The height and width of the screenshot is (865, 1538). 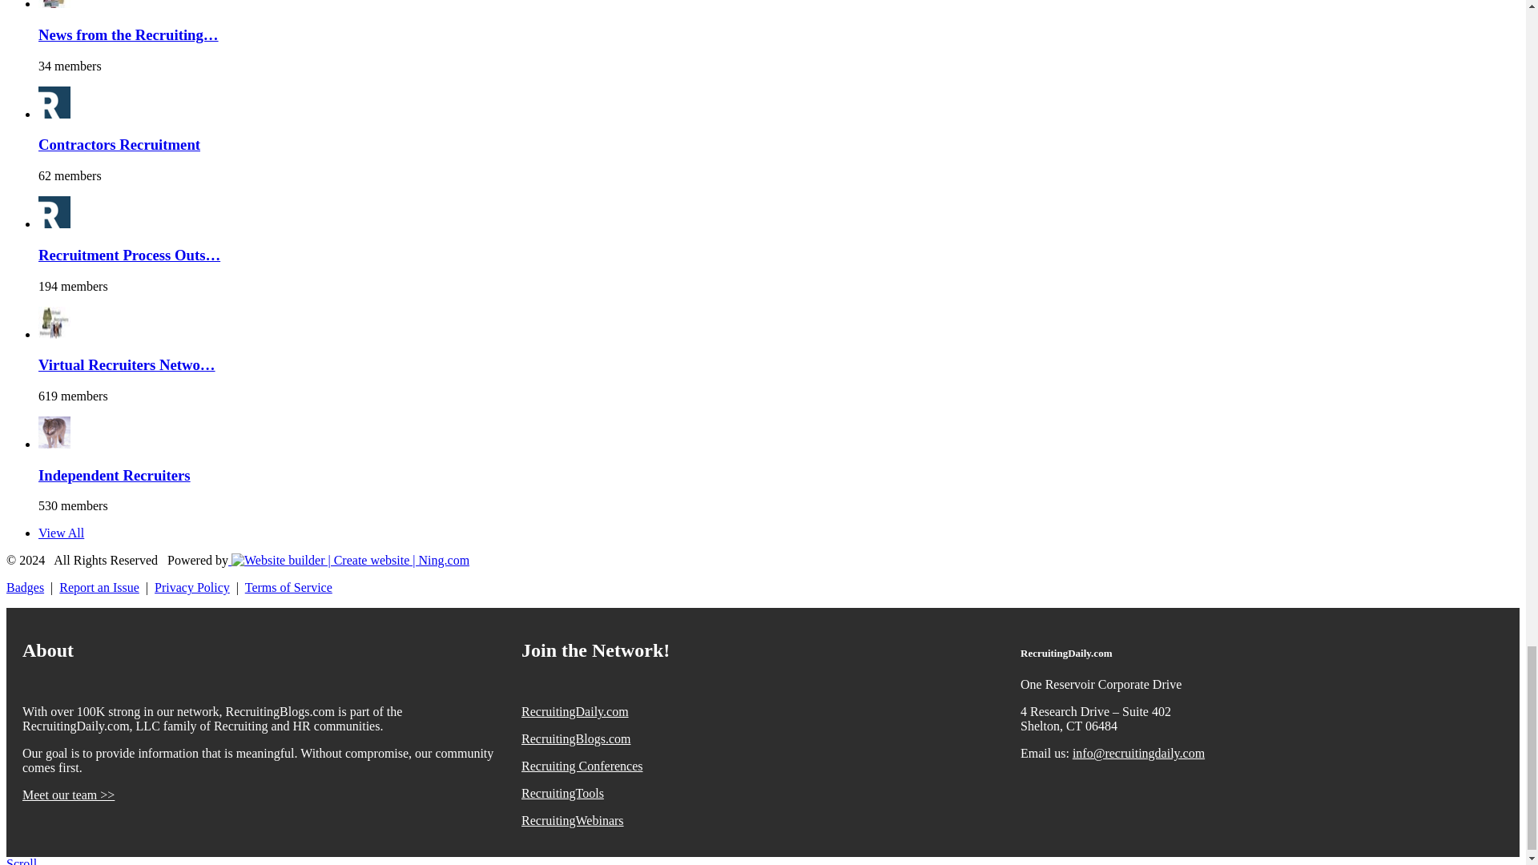 What do you see at coordinates (350, 561) in the screenshot?
I see `Ning Website Builder` at bounding box center [350, 561].